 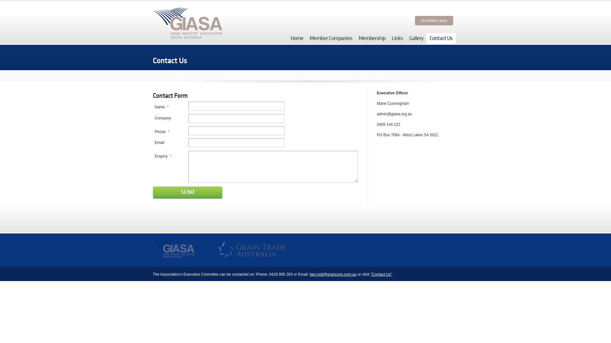 I want to click on GIASA, so click(x=178, y=250).